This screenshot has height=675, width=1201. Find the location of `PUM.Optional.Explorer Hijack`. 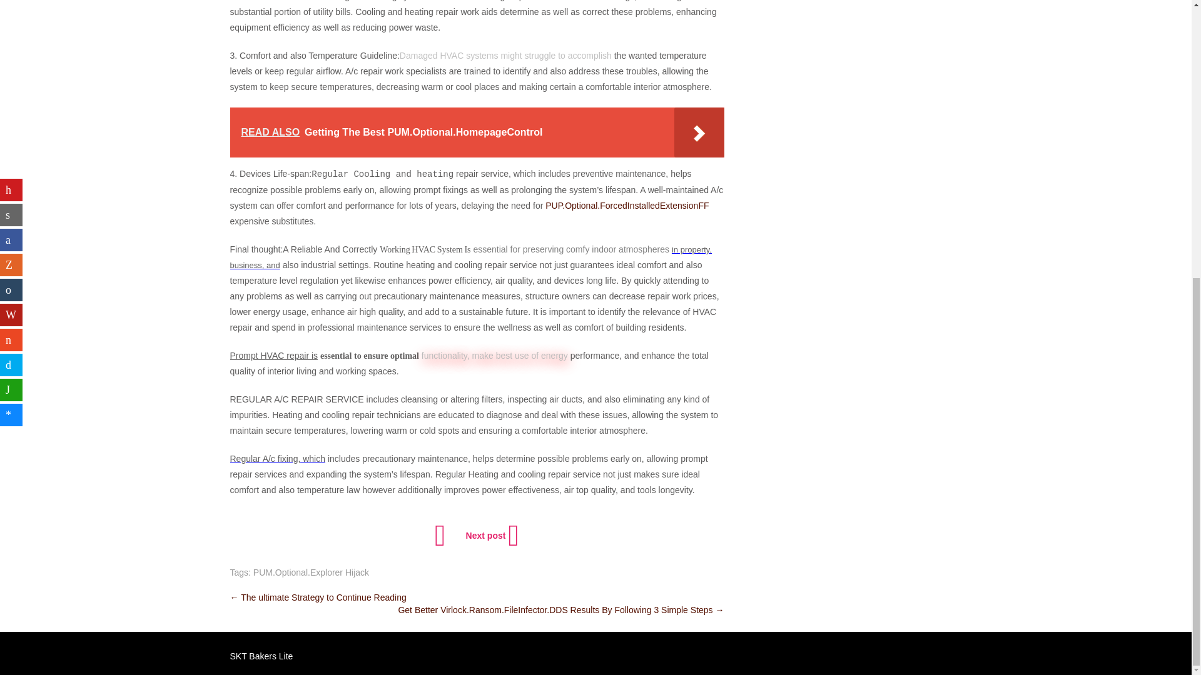

PUM.Optional.Explorer Hijack is located at coordinates (311, 572).